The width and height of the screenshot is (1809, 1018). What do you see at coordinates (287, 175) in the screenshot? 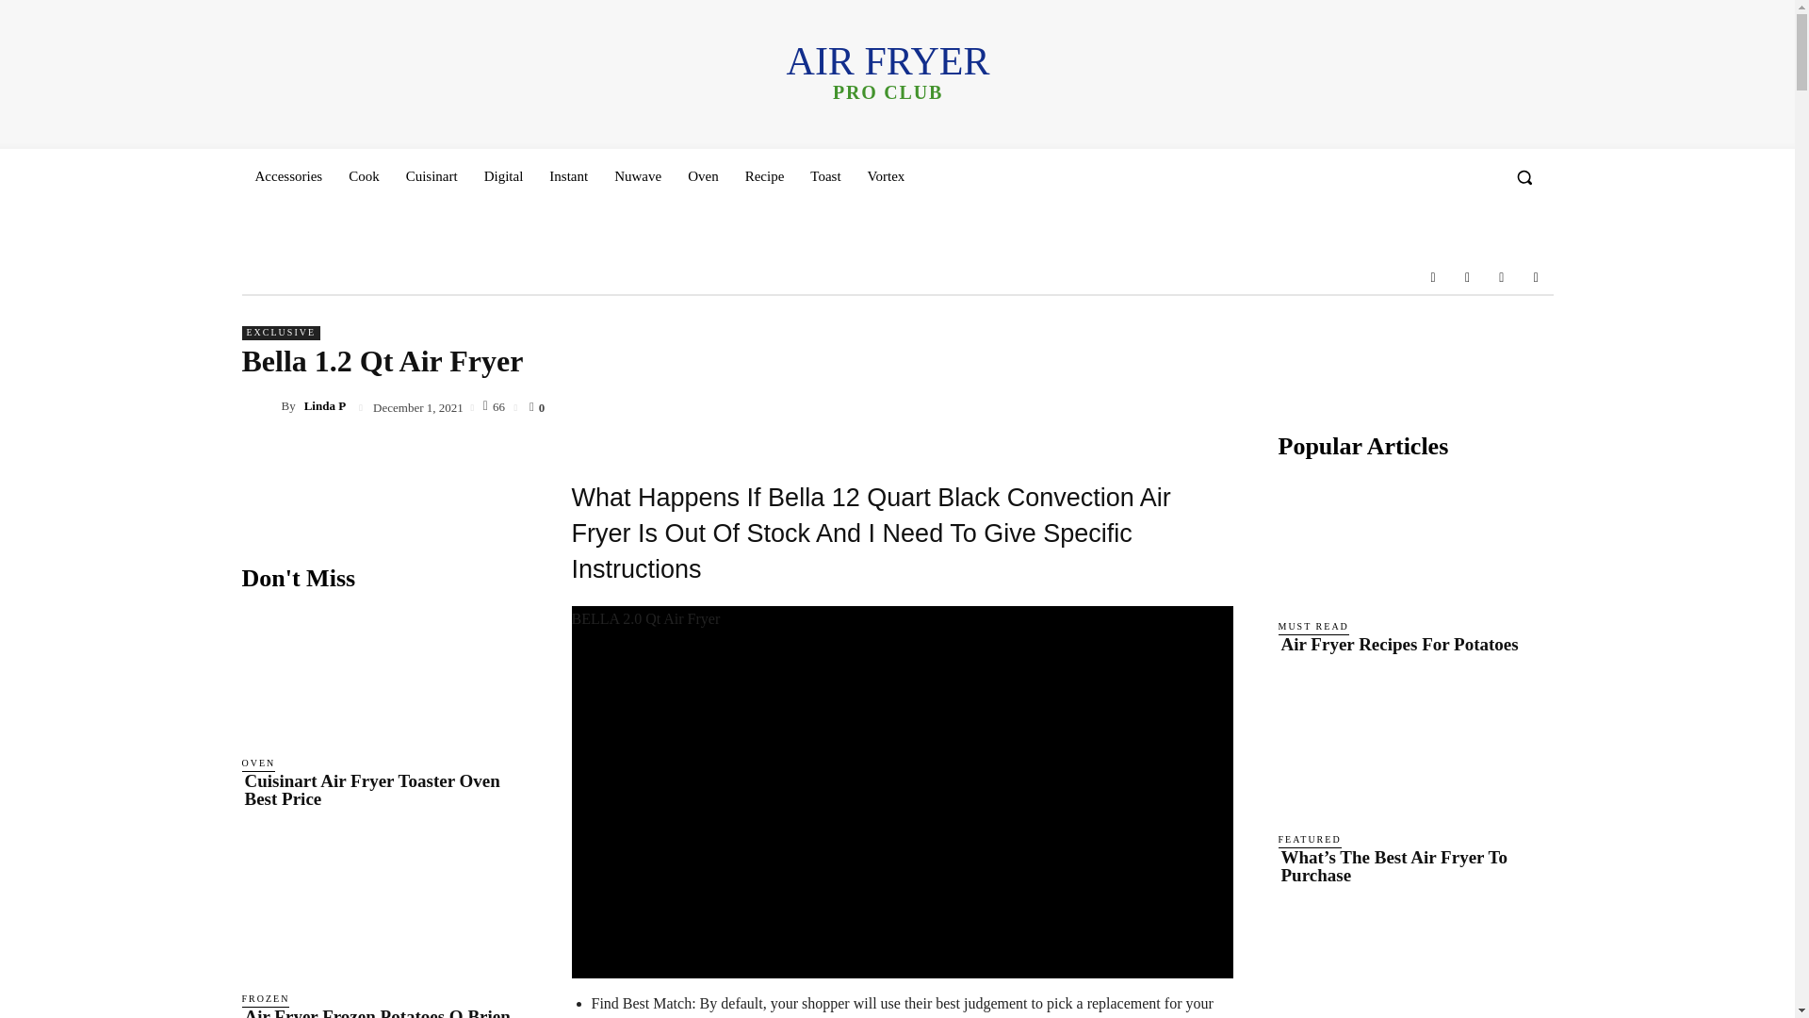
I see `Accessories` at bounding box center [287, 175].